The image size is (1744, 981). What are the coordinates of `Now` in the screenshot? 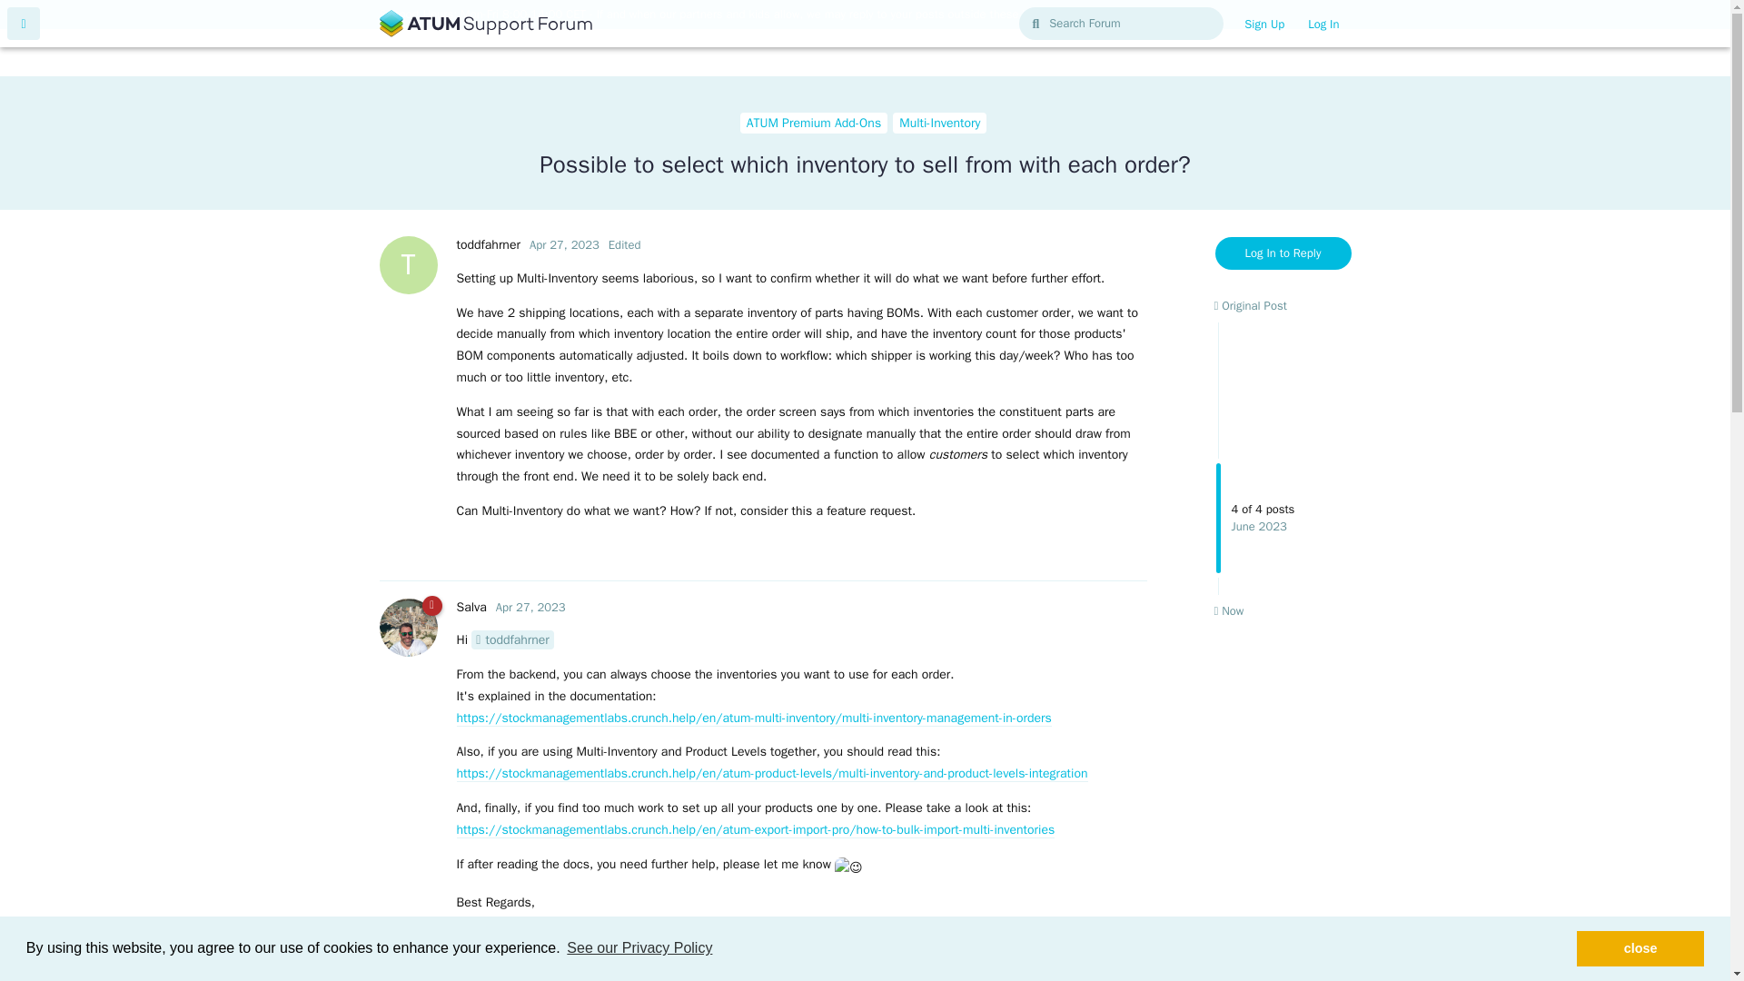 It's located at (487, 244).